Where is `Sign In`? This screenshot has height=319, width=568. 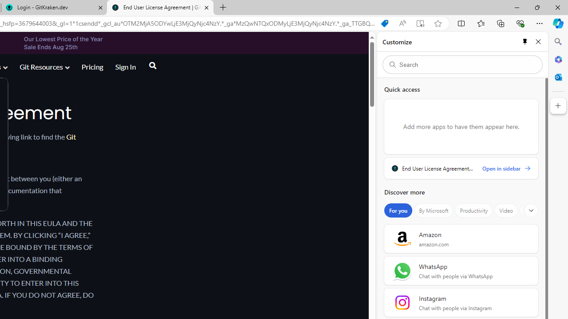
Sign In is located at coordinates (125, 66).